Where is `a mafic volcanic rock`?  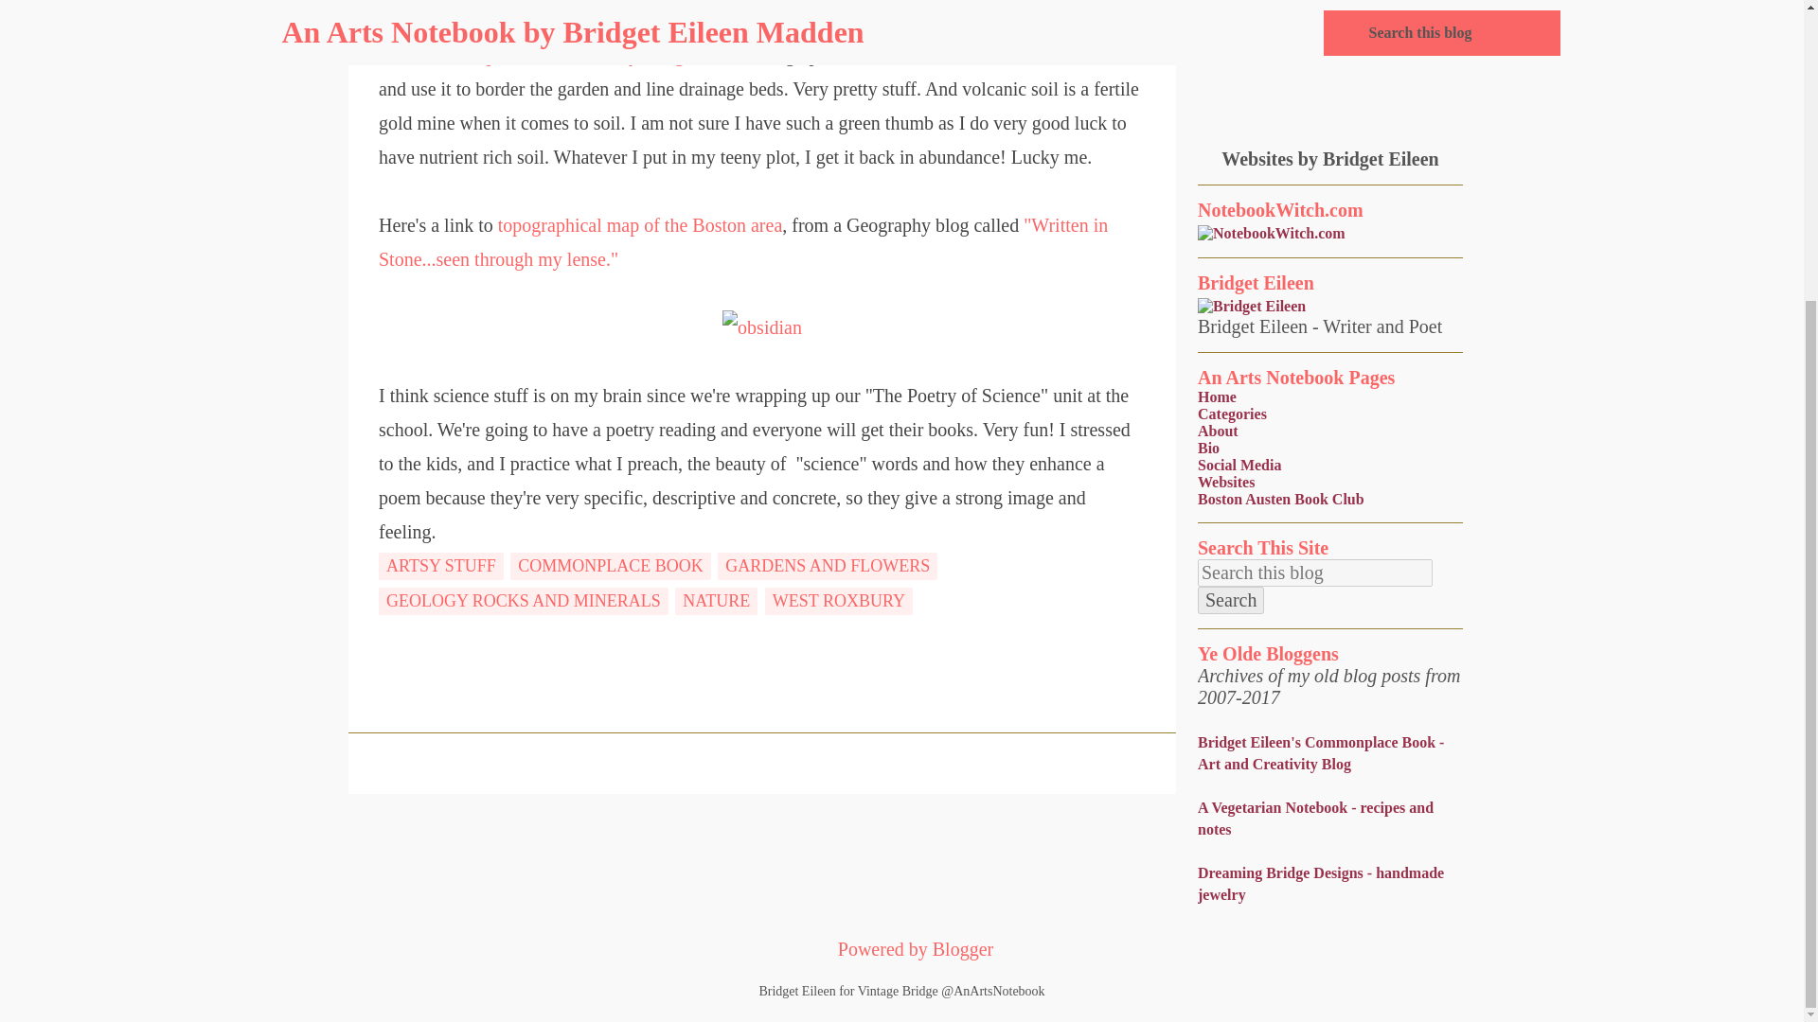
a mafic volcanic rock is located at coordinates (1035, 55).